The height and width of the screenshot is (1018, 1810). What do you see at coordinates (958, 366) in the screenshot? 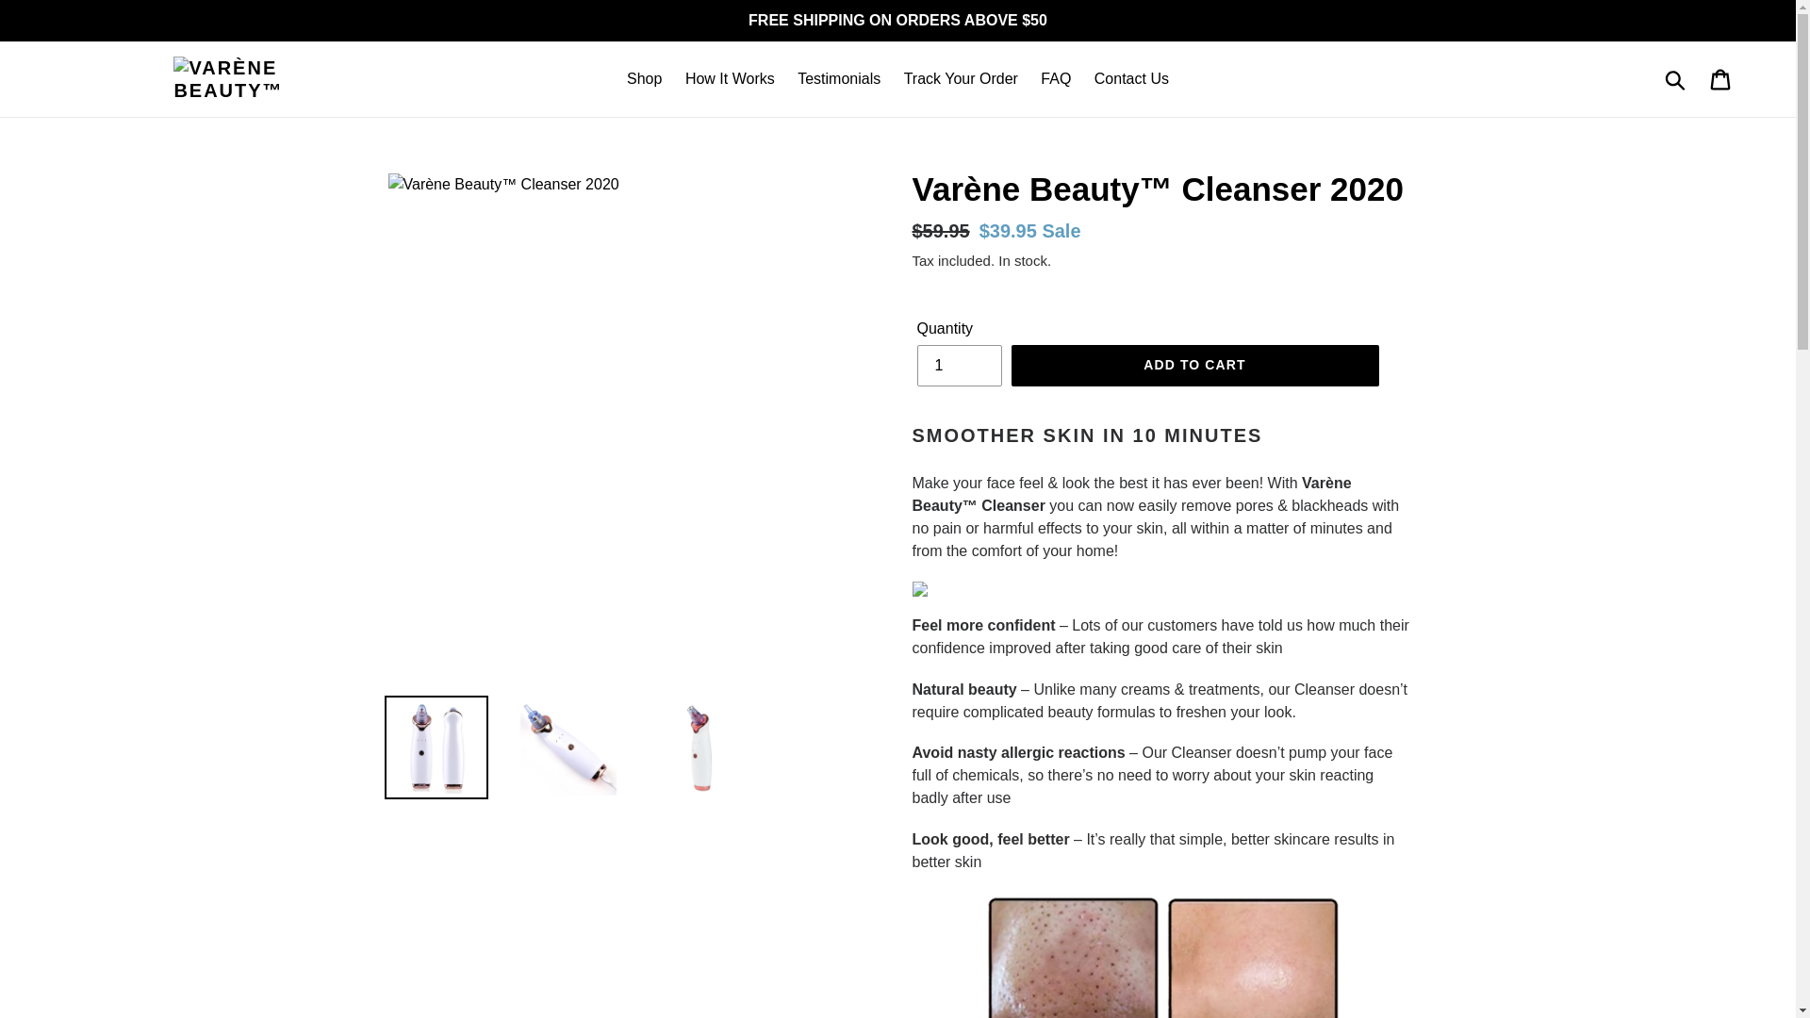
I see `1` at bounding box center [958, 366].